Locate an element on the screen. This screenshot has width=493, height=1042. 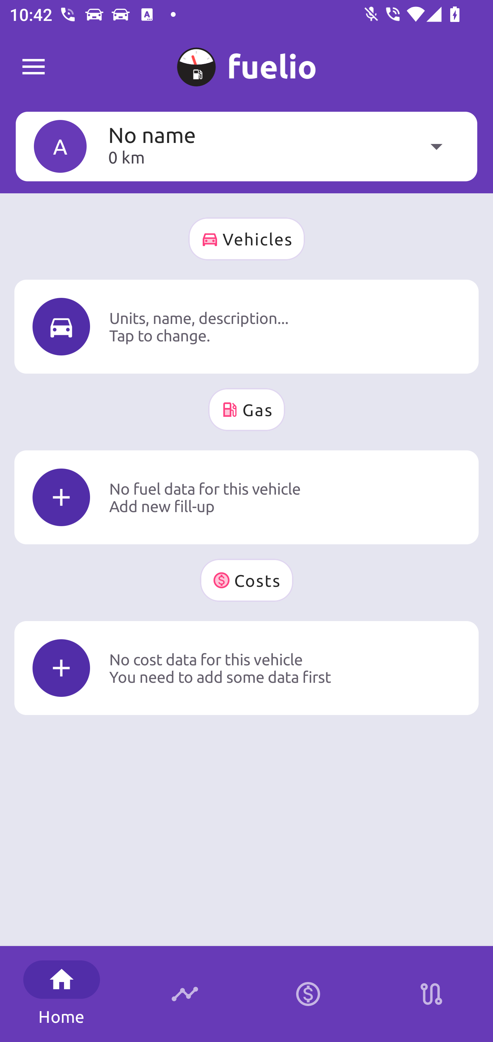
Gas is located at coordinates (246, 409).